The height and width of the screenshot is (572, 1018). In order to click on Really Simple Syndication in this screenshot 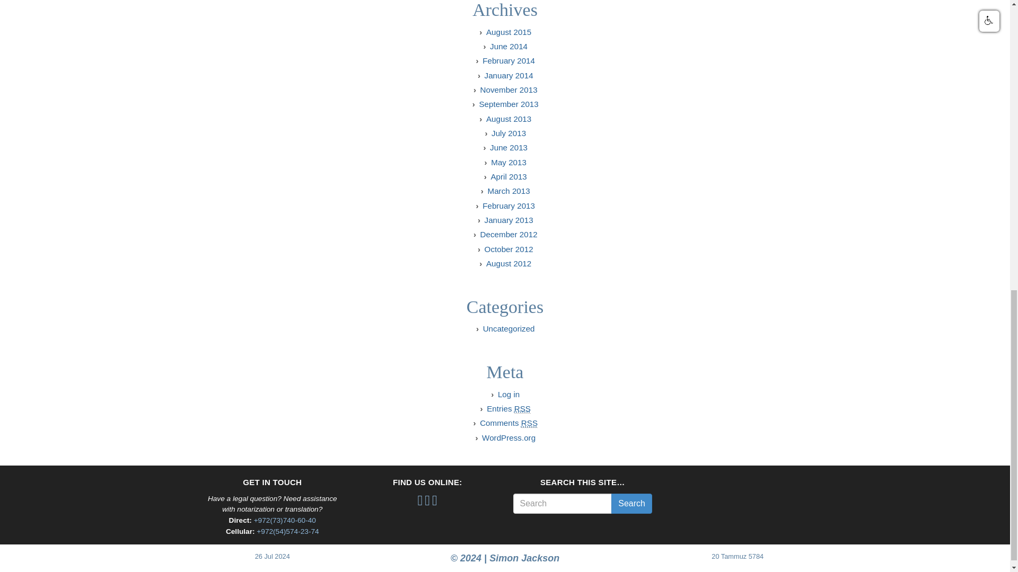, I will do `click(529, 423)`.